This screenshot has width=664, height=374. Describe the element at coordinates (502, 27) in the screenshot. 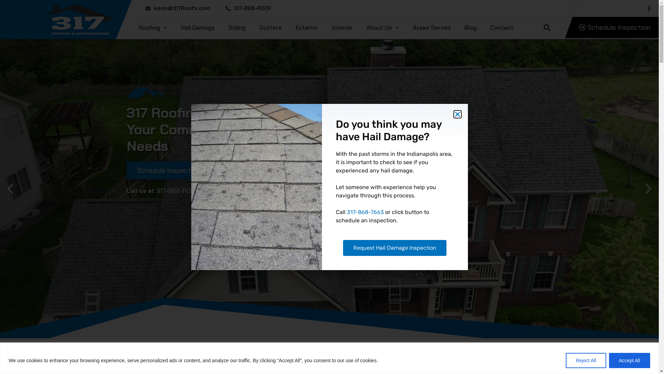

I see `Contact` at that location.